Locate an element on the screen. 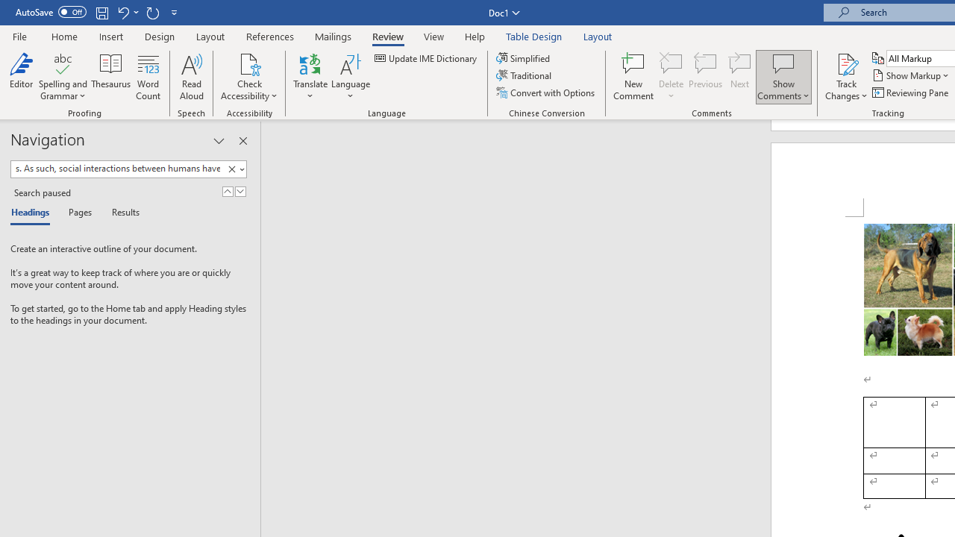  Show Comments is located at coordinates (783, 63).